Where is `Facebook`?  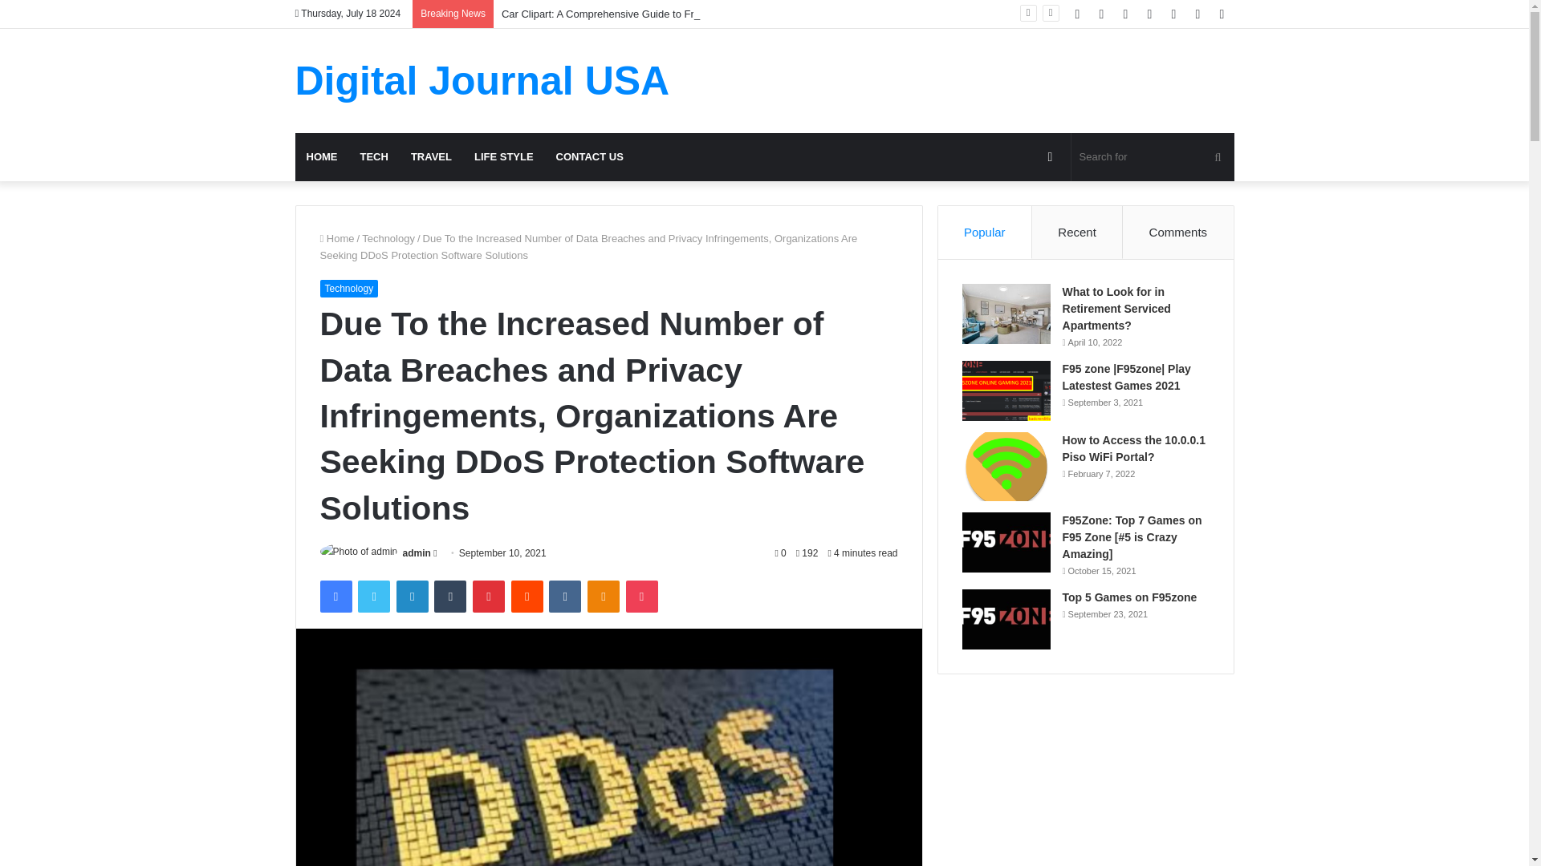
Facebook is located at coordinates (335, 596).